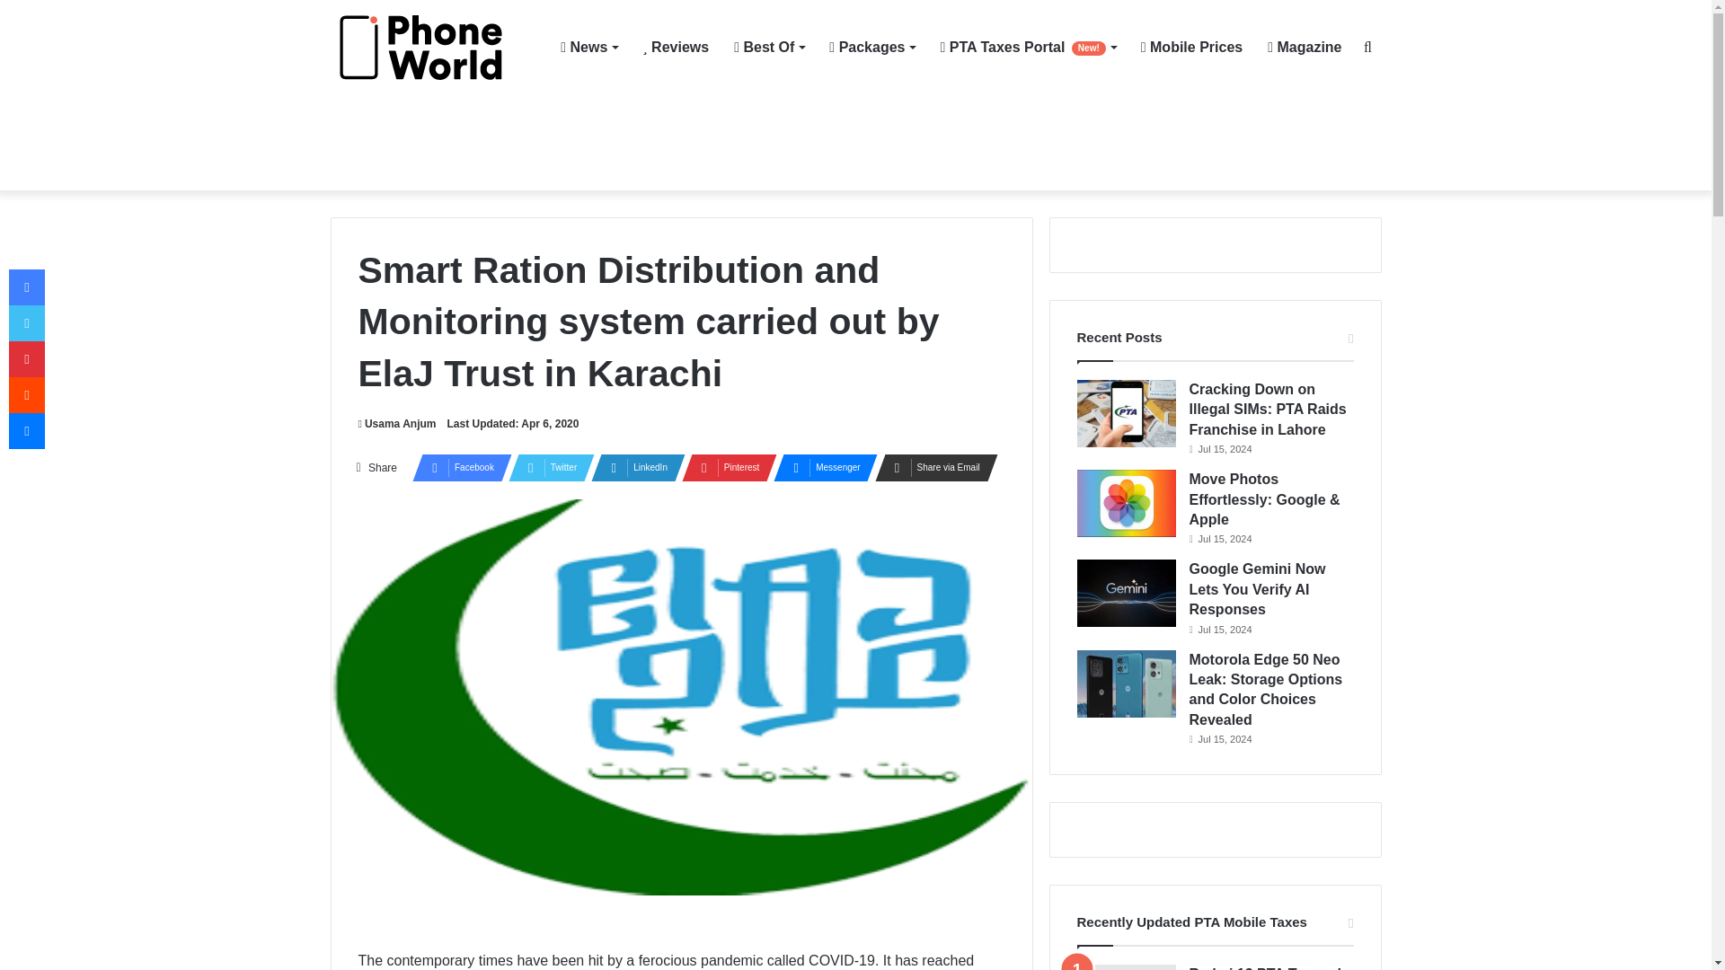 Image resolution: width=1725 pixels, height=970 pixels. Describe the element at coordinates (396, 424) in the screenshot. I see `Usama Anjum` at that location.